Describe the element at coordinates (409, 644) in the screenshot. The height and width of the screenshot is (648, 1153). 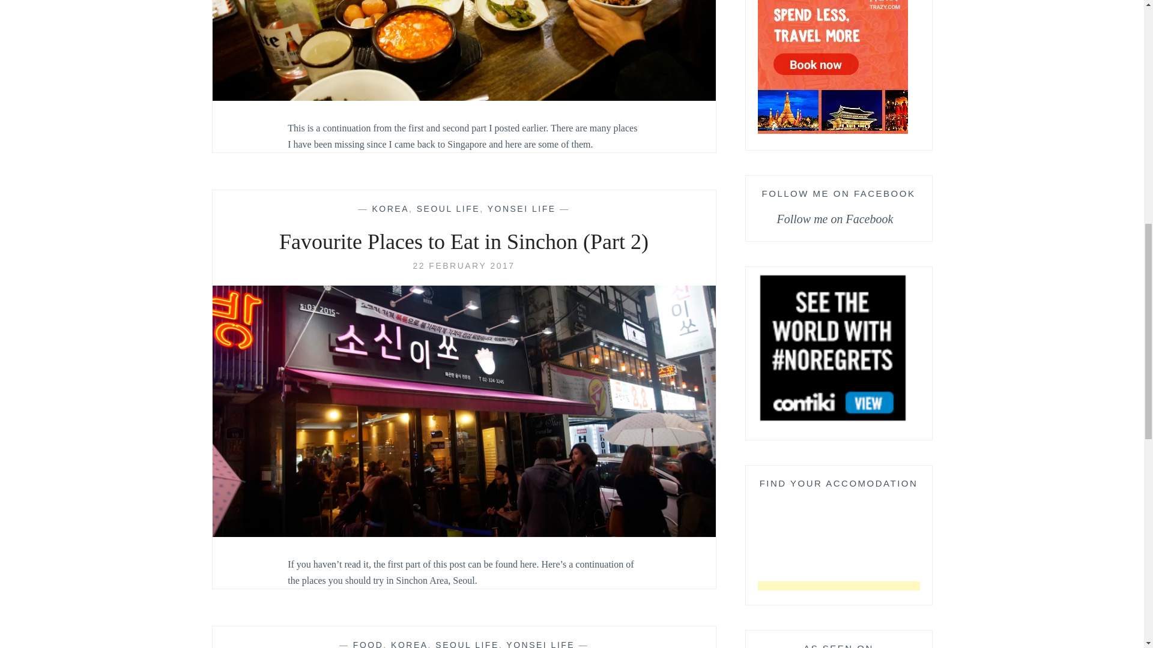
I see `KOREA` at that location.